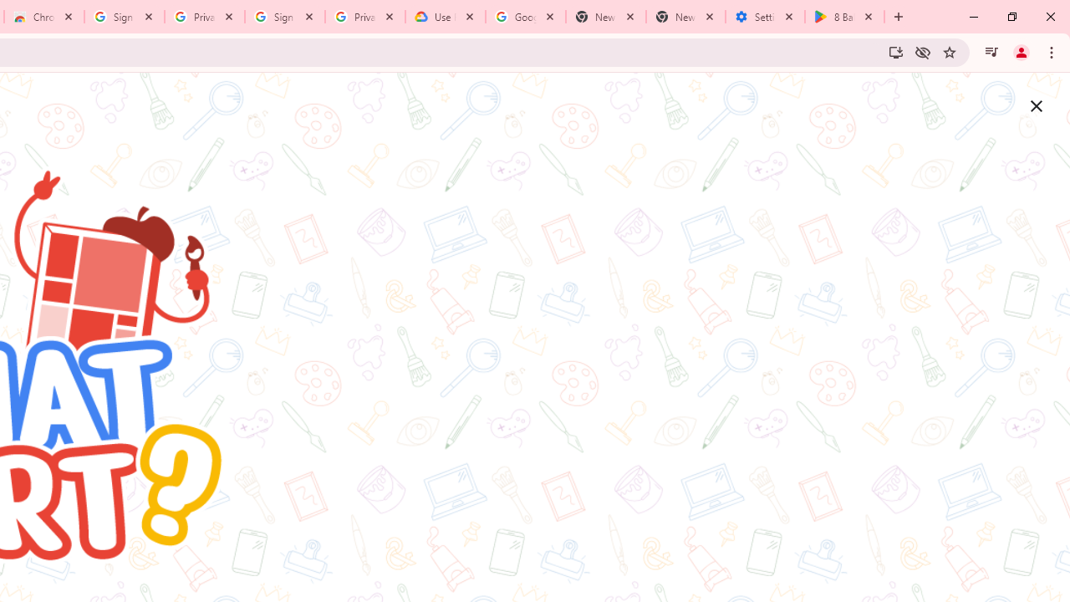  What do you see at coordinates (764, 17) in the screenshot?
I see `Settings - System` at bounding box center [764, 17].